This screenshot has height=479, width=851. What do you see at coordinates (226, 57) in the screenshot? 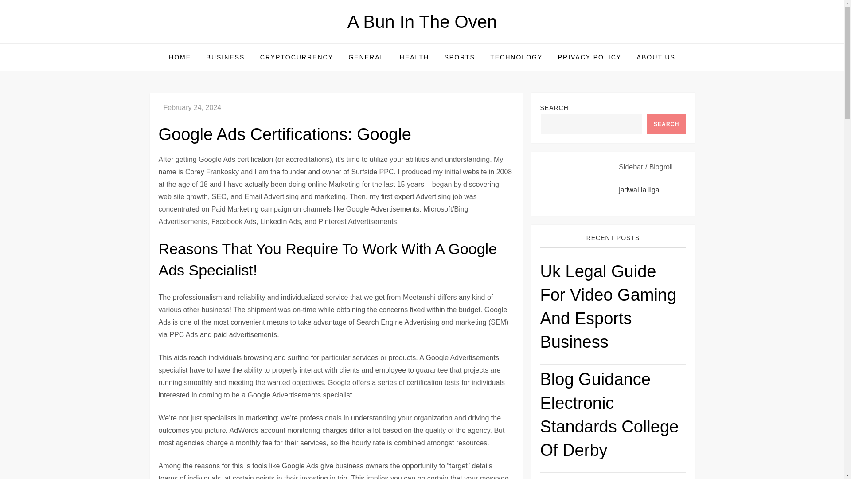
I see `BUSINESS` at bounding box center [226, 57].